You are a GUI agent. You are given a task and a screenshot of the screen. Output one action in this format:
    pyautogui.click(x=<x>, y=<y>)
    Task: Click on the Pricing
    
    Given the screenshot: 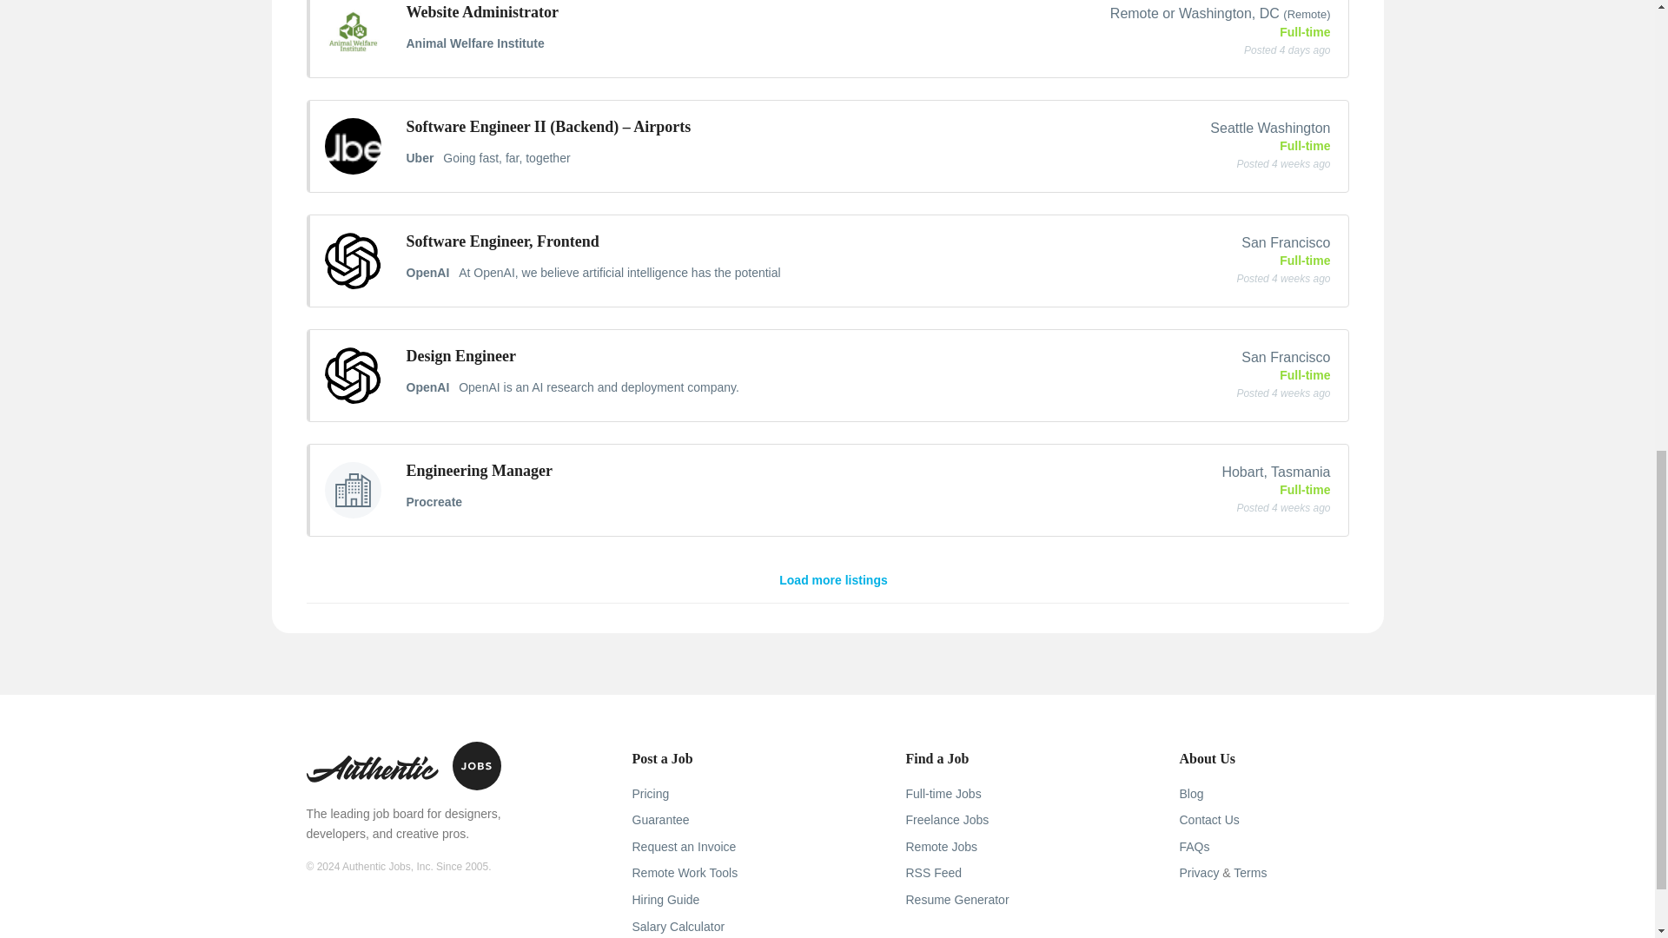 What is the action you would take?
    pyautogui.click(x=651, y=794)
    